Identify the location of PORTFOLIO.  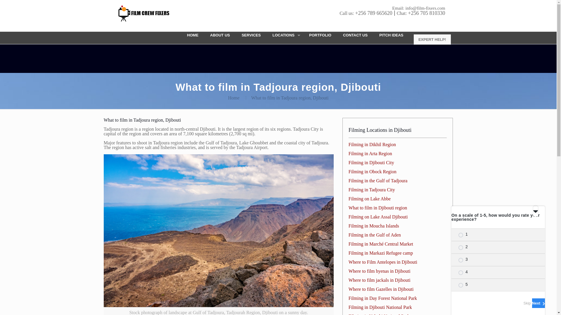
(320, 35).